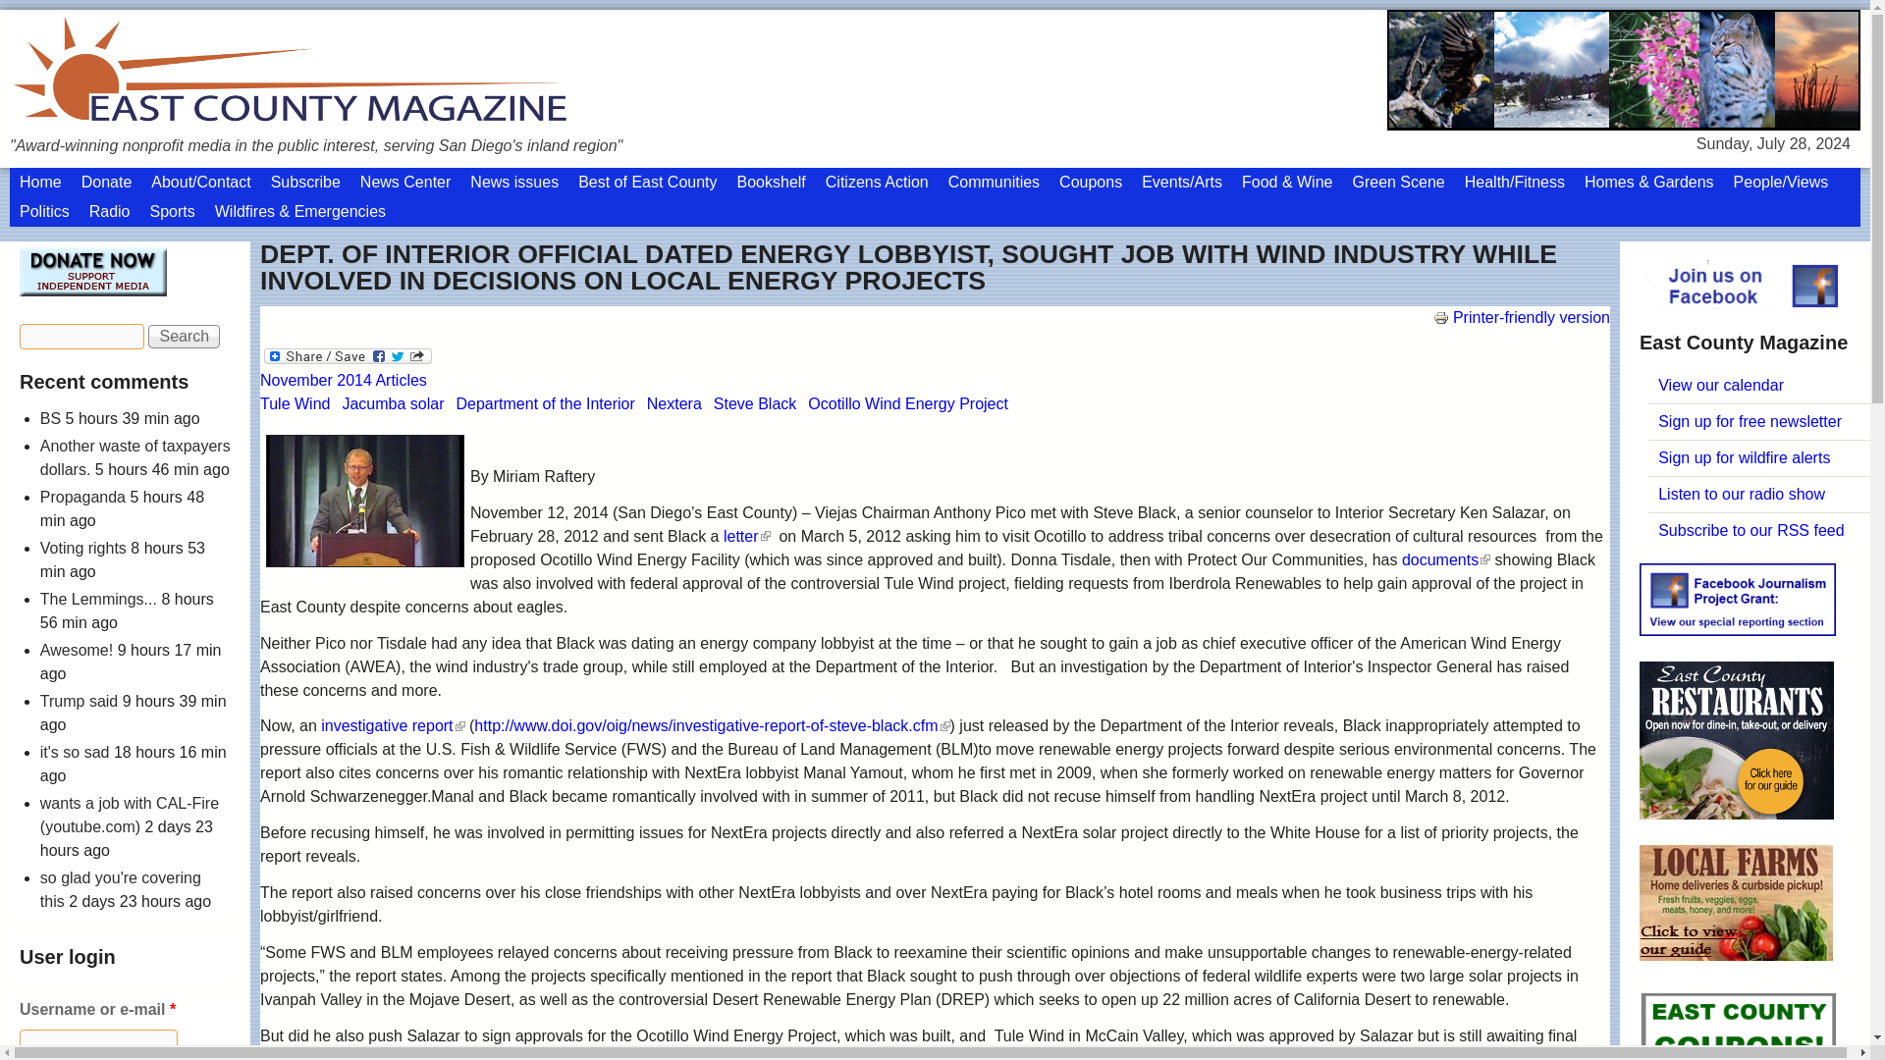  I want to click on News Center, so click(404, 182).